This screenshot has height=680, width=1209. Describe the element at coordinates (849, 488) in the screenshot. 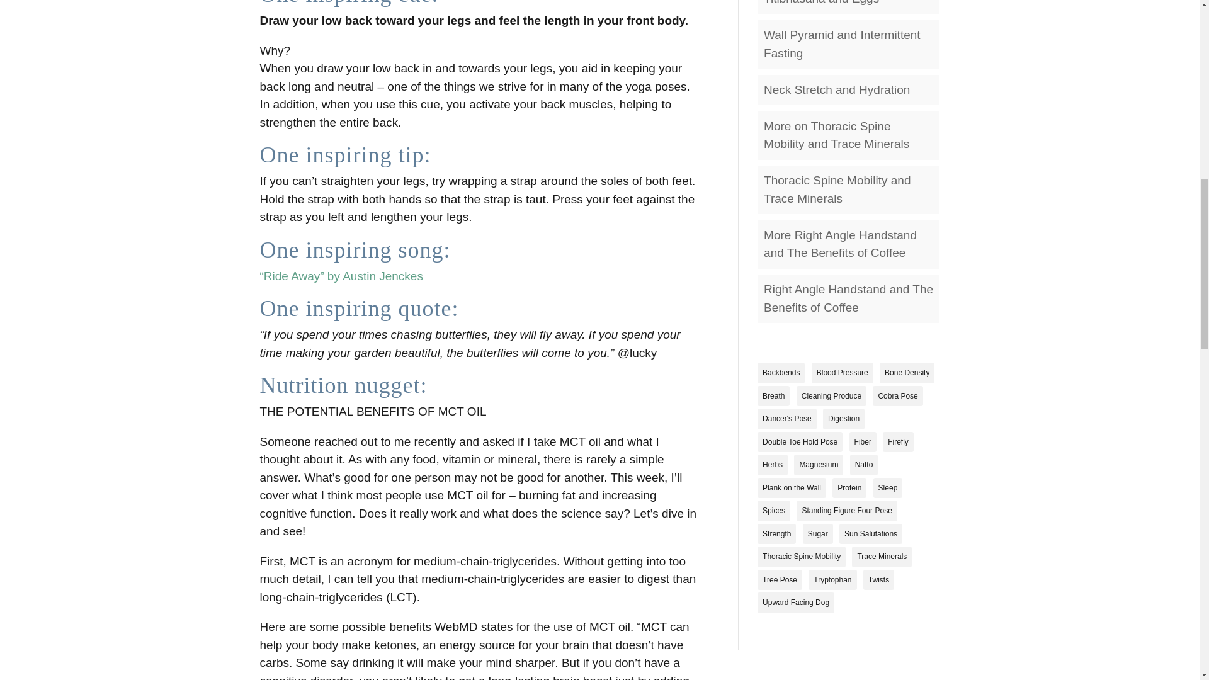

I see `Protein` at that location.